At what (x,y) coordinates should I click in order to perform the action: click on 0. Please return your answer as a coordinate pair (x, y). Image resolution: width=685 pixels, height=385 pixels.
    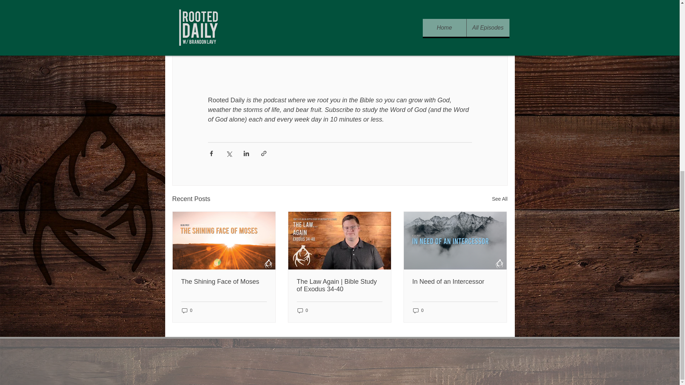
    Looking at the image, I should click on (303, 310).